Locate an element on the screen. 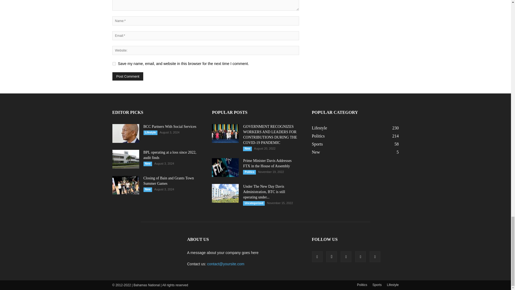  yes is located at coordinates (114, 64).